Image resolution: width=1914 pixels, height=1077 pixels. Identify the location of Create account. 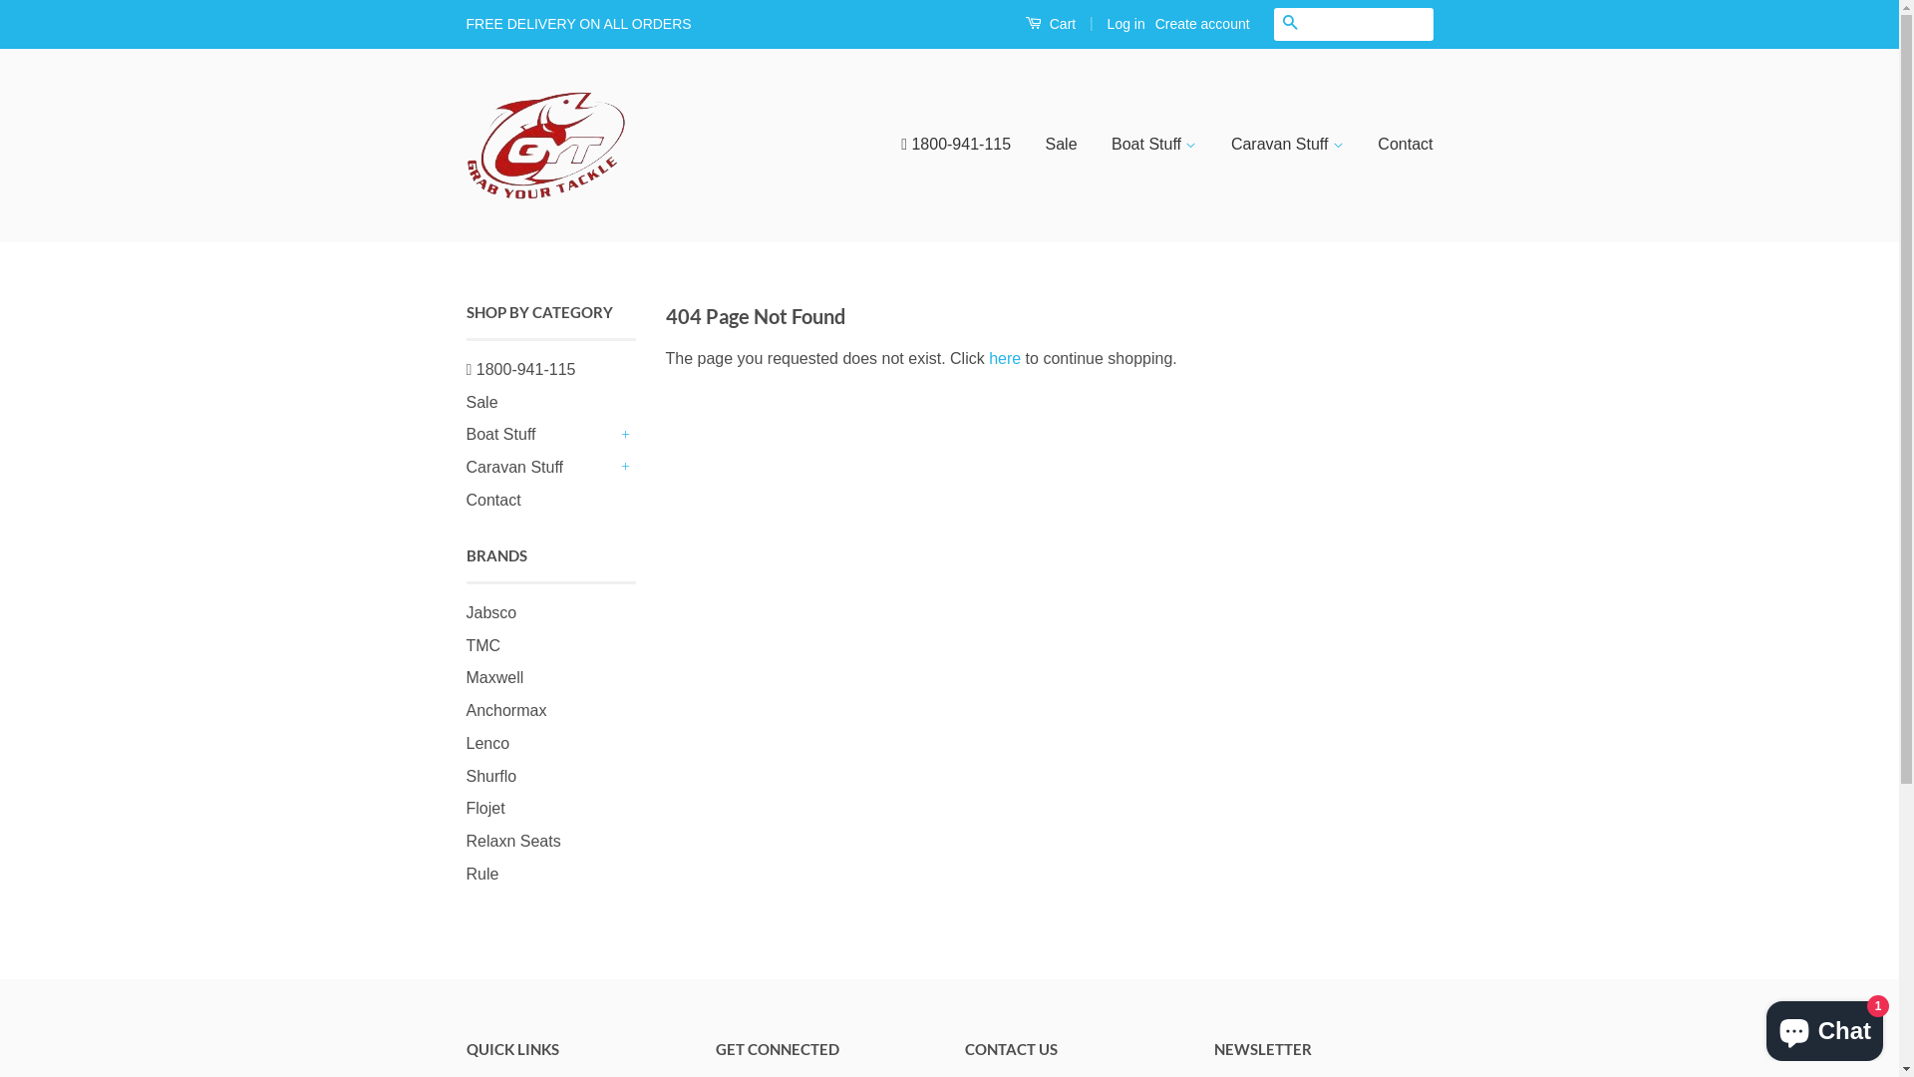
(1202, 24).